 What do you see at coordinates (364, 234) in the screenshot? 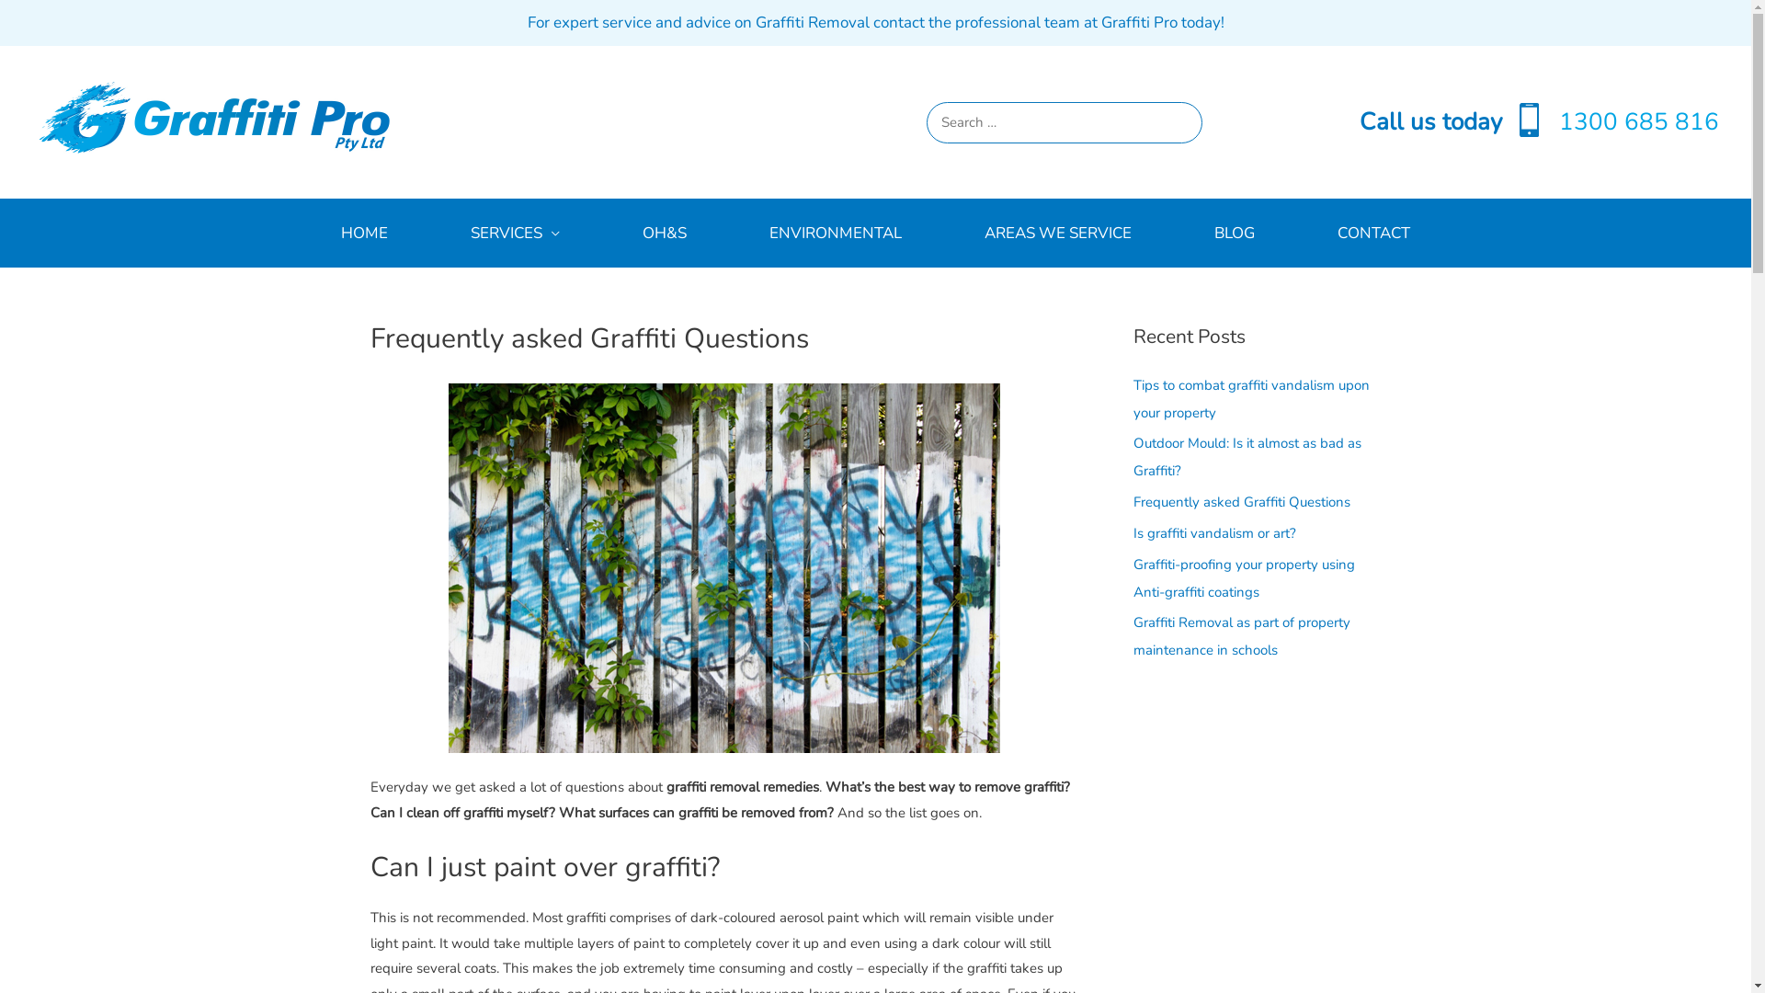
I see `HOME` at bounding box center [364, 234].